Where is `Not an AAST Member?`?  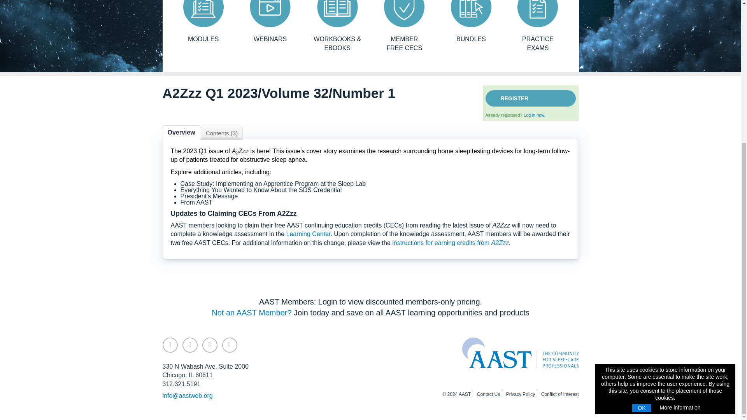
Not an AAST Member? is located at coordinates (641, 194).